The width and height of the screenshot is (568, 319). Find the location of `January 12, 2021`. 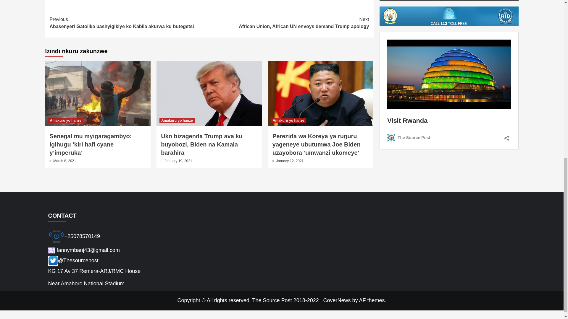

January 12, 2021 is located at coordinates (289, 23).